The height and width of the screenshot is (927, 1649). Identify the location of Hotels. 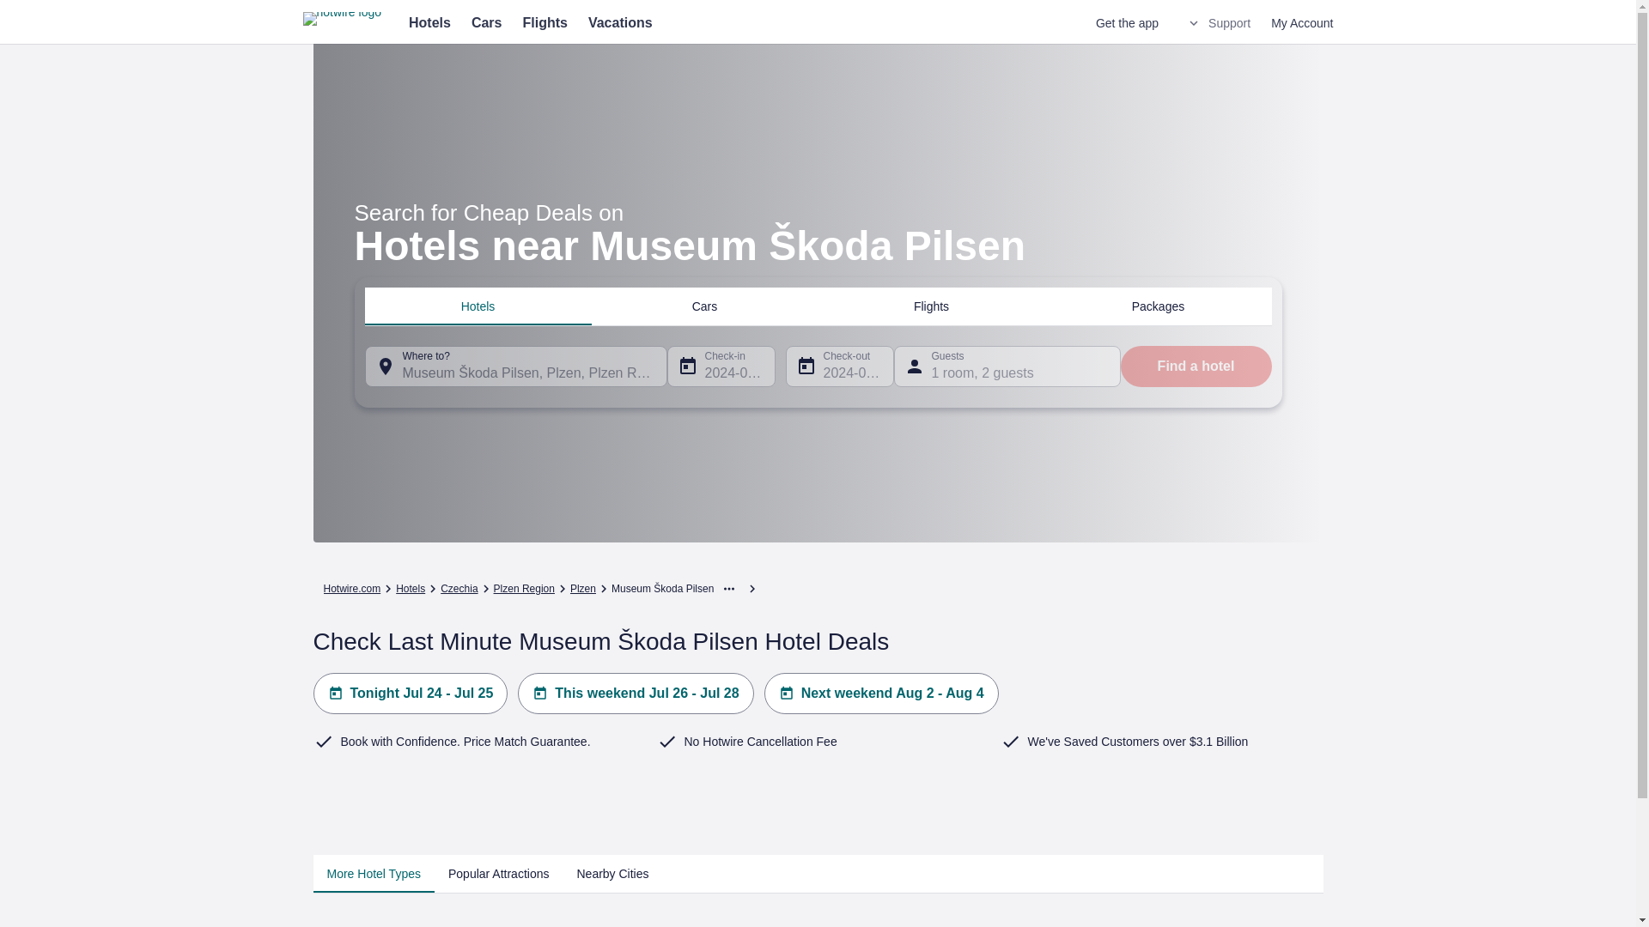
(411, 589).